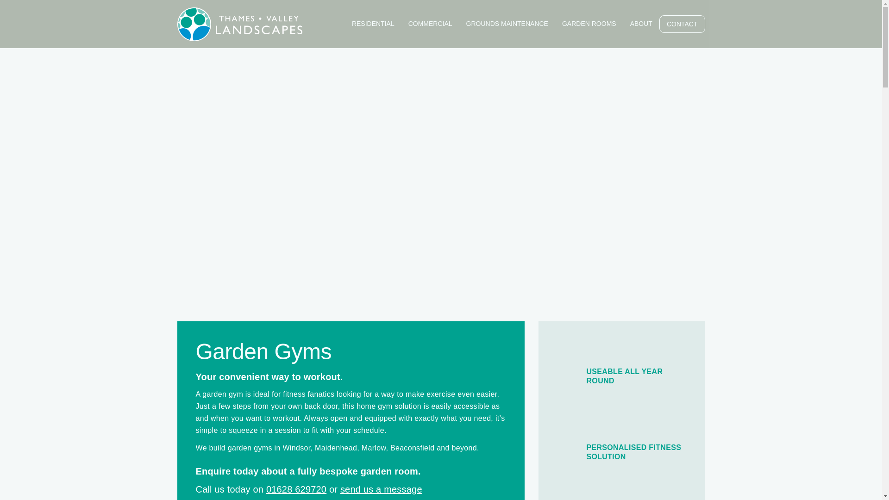  Describe the element at coordinates (373, 24) in the screenshot. I see `RESIDENTIAL` at that location.